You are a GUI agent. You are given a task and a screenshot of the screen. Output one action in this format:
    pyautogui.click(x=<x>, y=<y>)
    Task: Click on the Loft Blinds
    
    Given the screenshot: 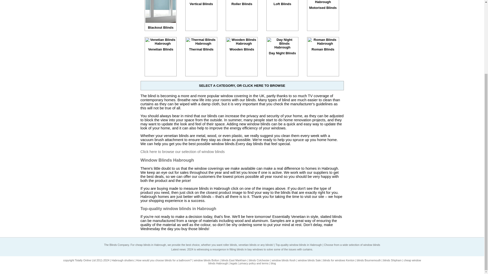 What is the action you would take?
    pyautogui.click(x=282, y=3)
    